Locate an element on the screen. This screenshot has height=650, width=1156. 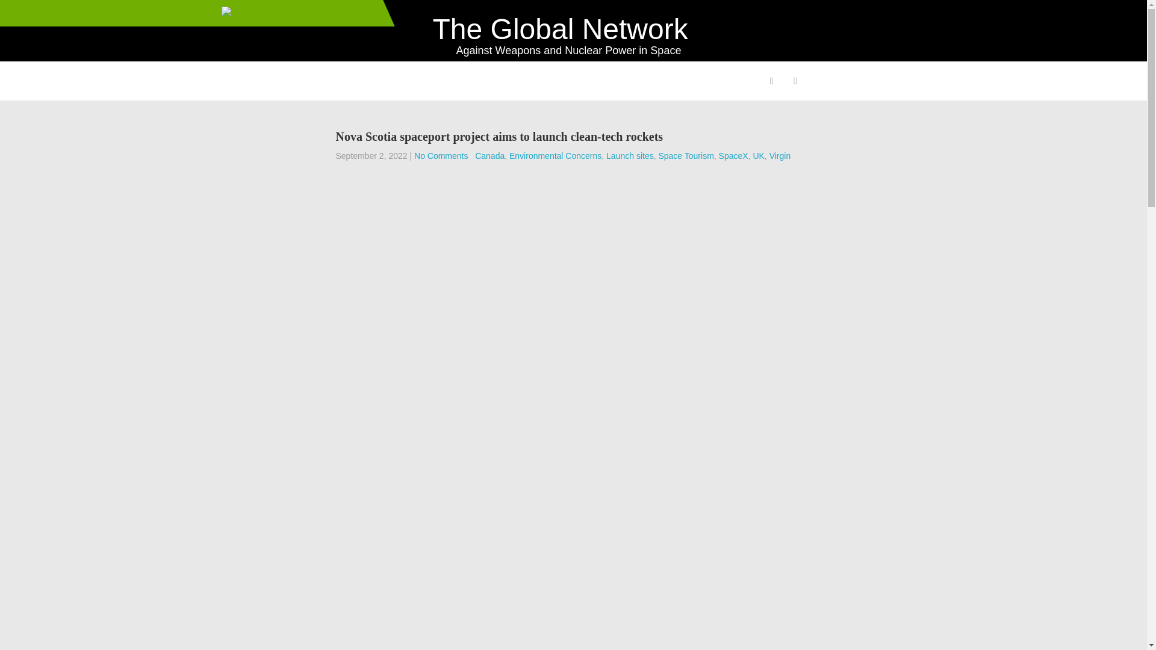
View all posts in SpaceX is located at coordinates (733, 155).